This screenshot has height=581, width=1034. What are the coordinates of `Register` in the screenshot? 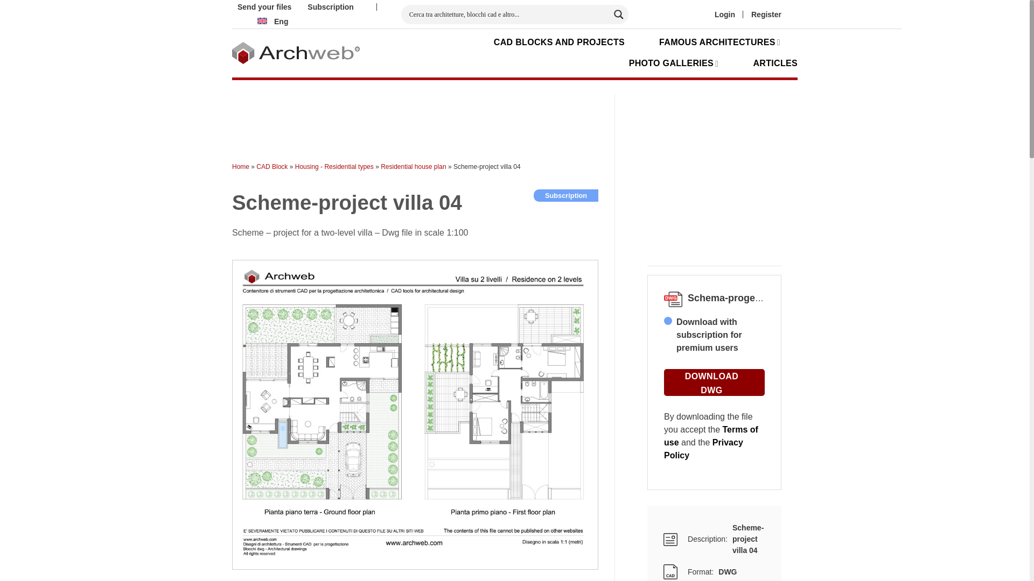 It's located at (766, 14).